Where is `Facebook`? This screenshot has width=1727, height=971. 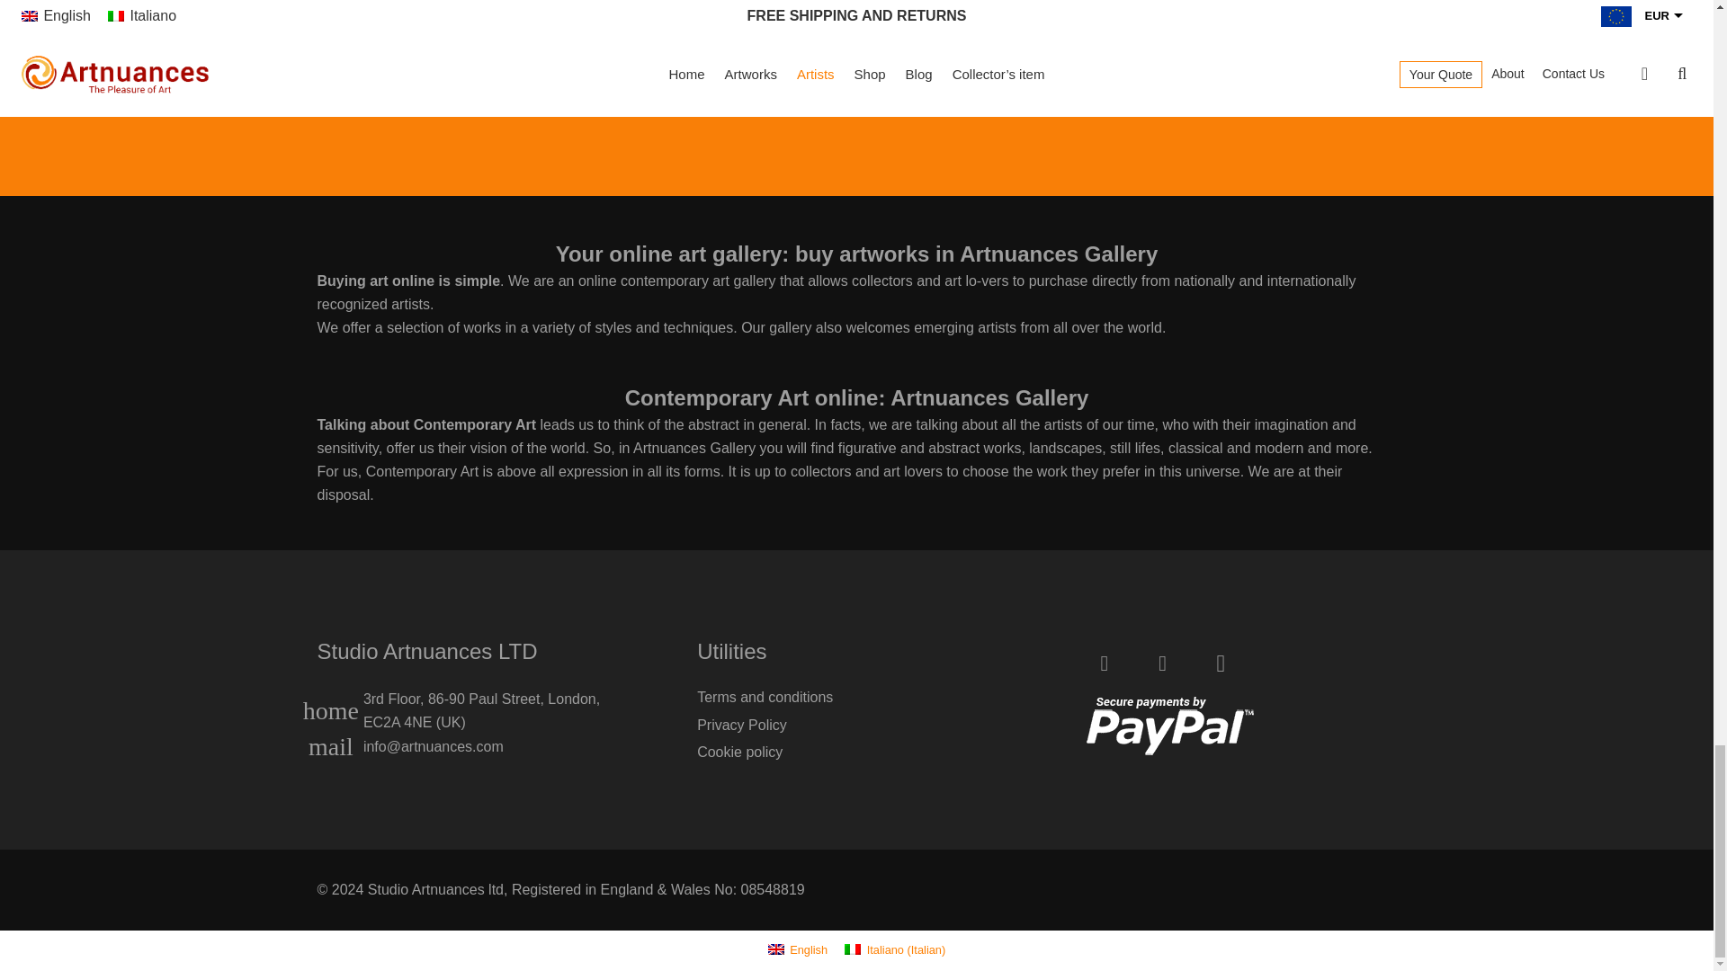
Facebook is located at coordinates (1105, 664).